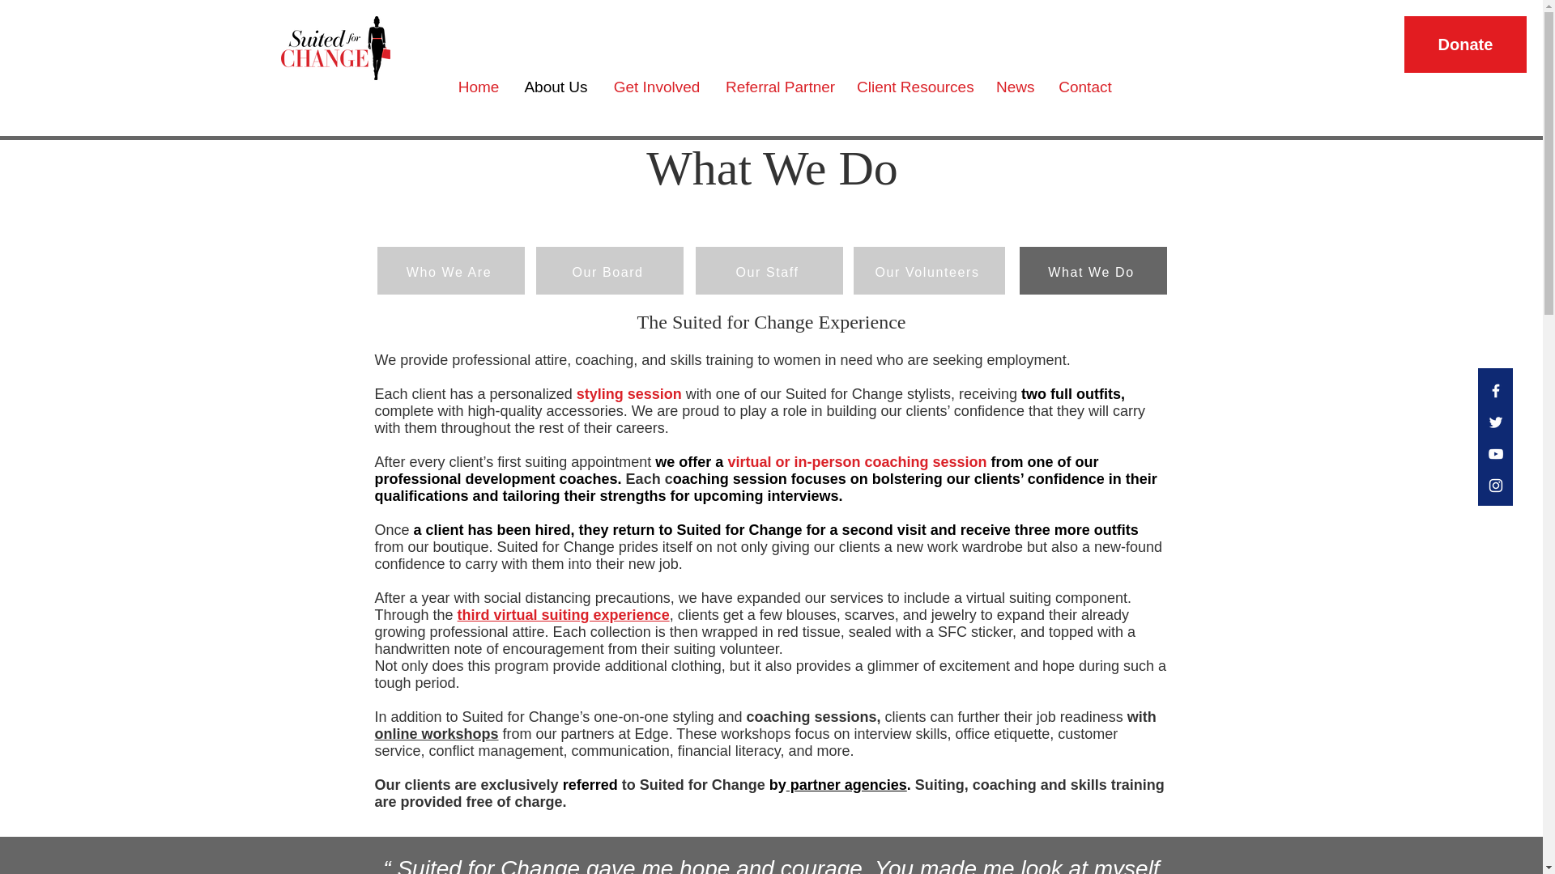 Image resolution: width=1555 pixels, height=874 pixels. I want to click on Client Resources, so click(914, 87).